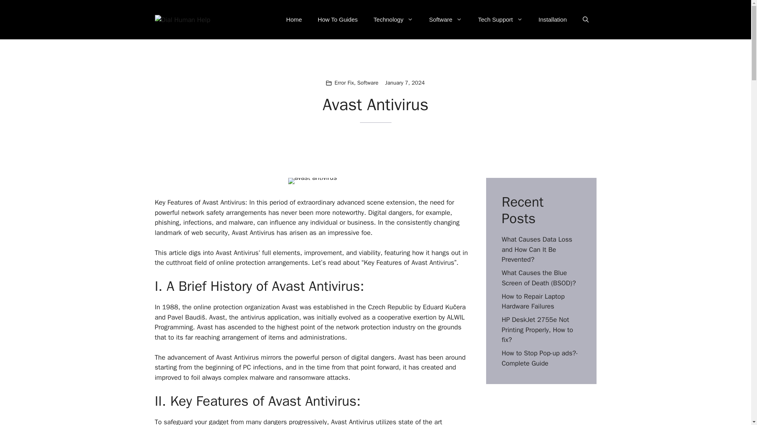  I want to click on Avast Antivirus, so click(253, 233).